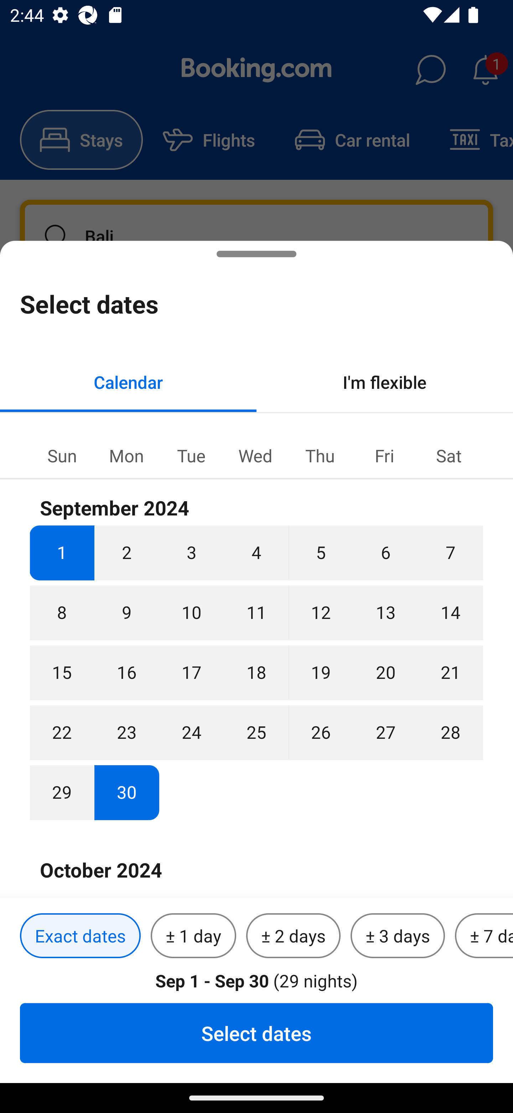 Image resolution: width=513 pixels, height=1113 pixels. I want to click on ± 3 days, so click(398, 936).